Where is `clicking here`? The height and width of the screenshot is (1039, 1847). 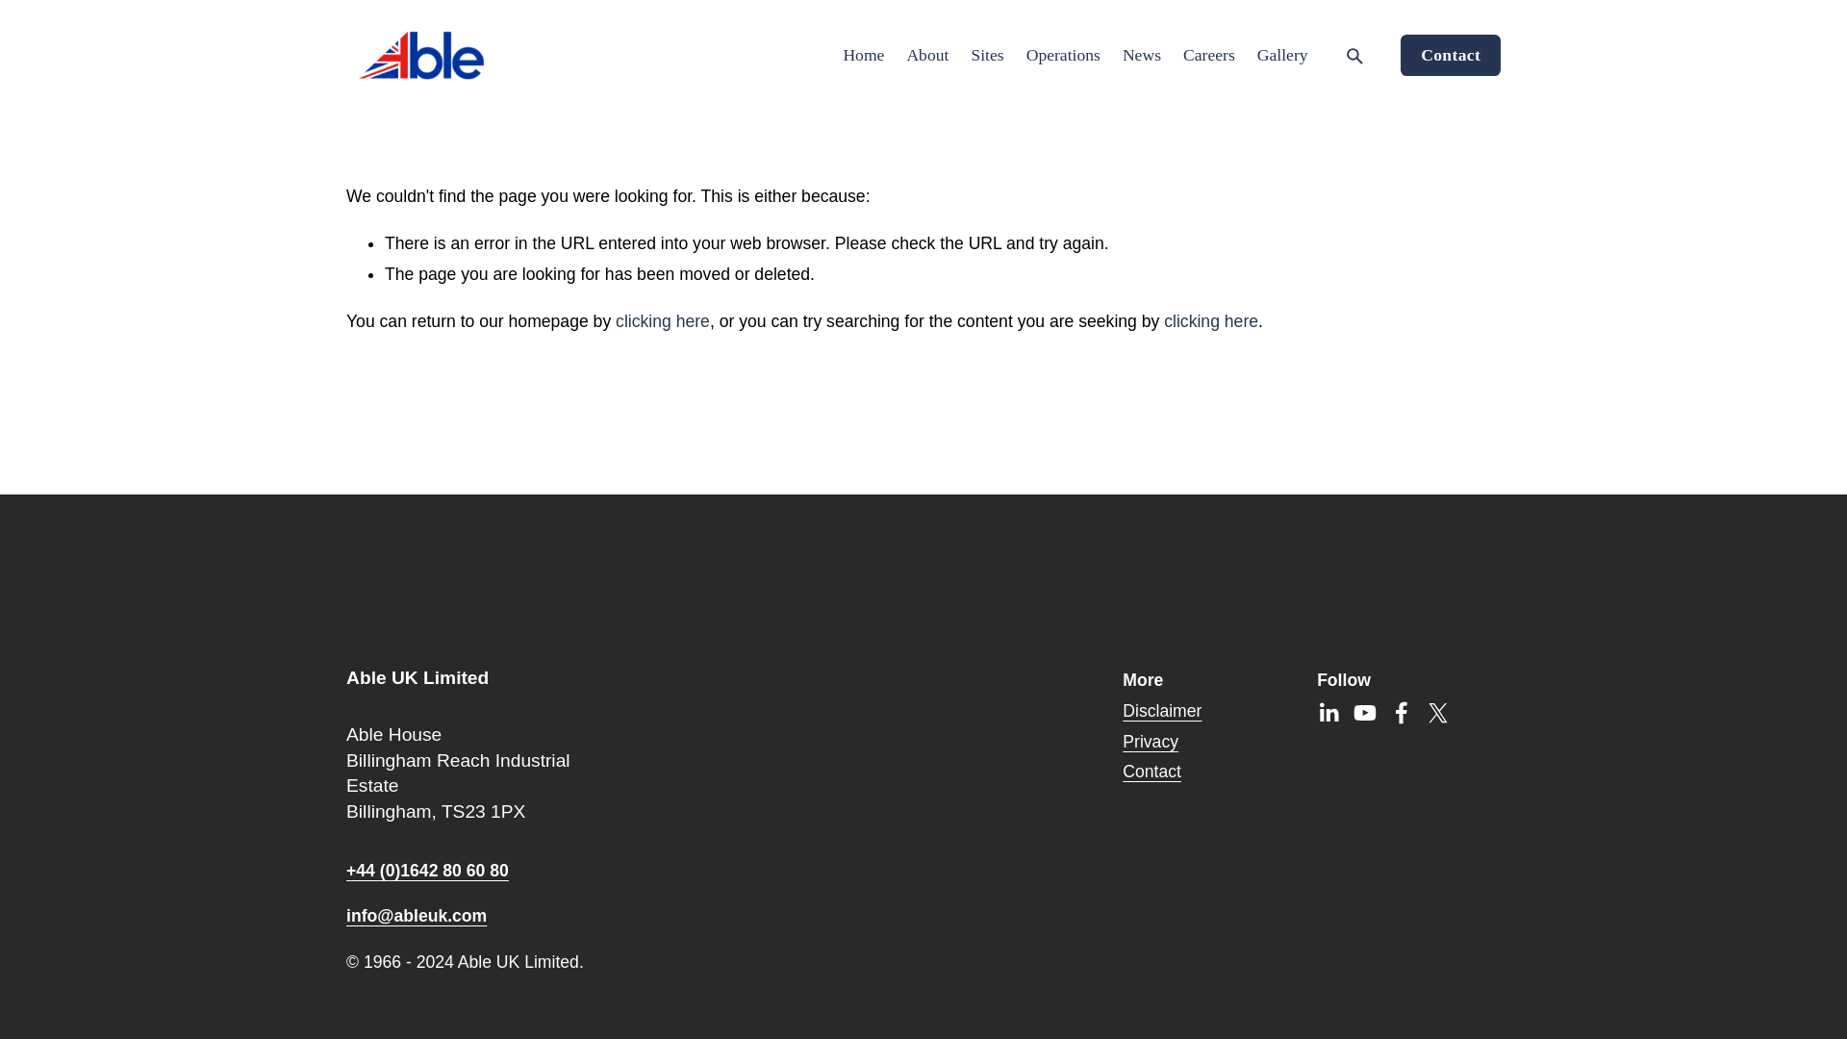
clicking here is located at coordinates (1210, 321).